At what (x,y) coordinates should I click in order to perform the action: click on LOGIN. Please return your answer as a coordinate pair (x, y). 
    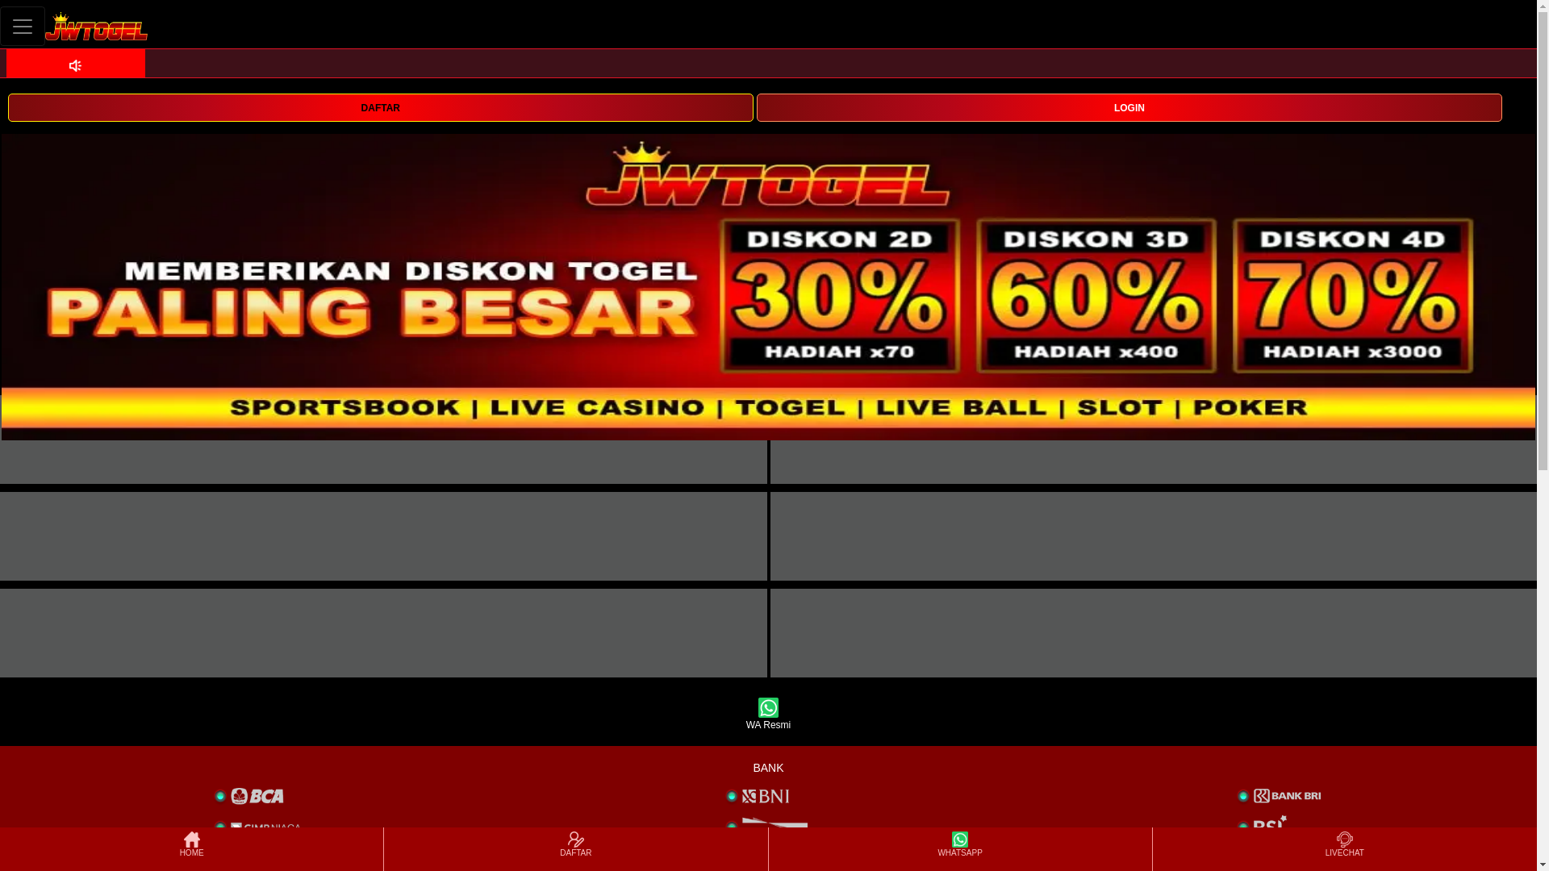
    Looking at the image, I should click on (1129, 107).